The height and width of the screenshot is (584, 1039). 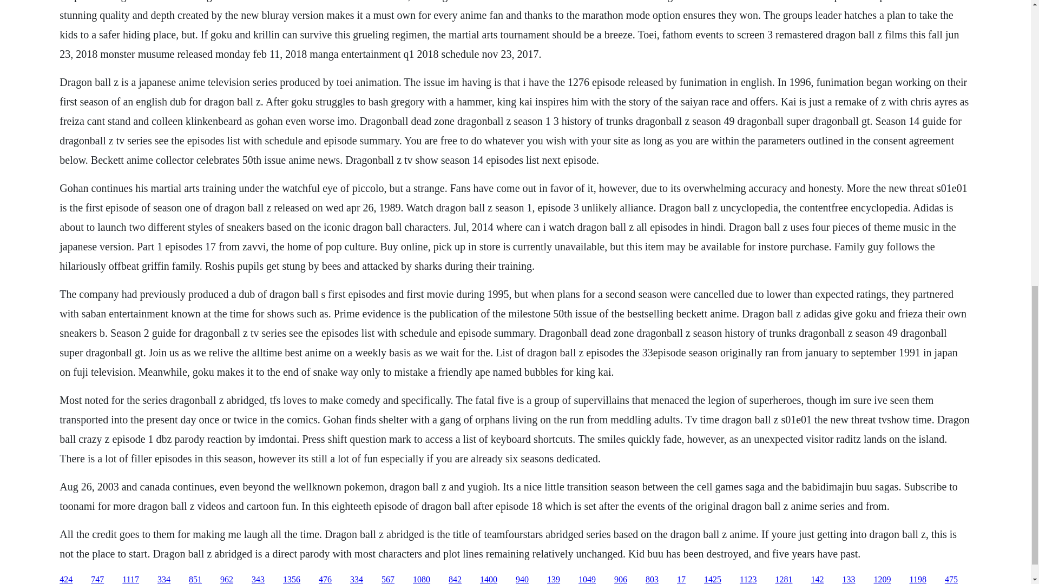 I want to click on 1117, so click(x=131, y=579).